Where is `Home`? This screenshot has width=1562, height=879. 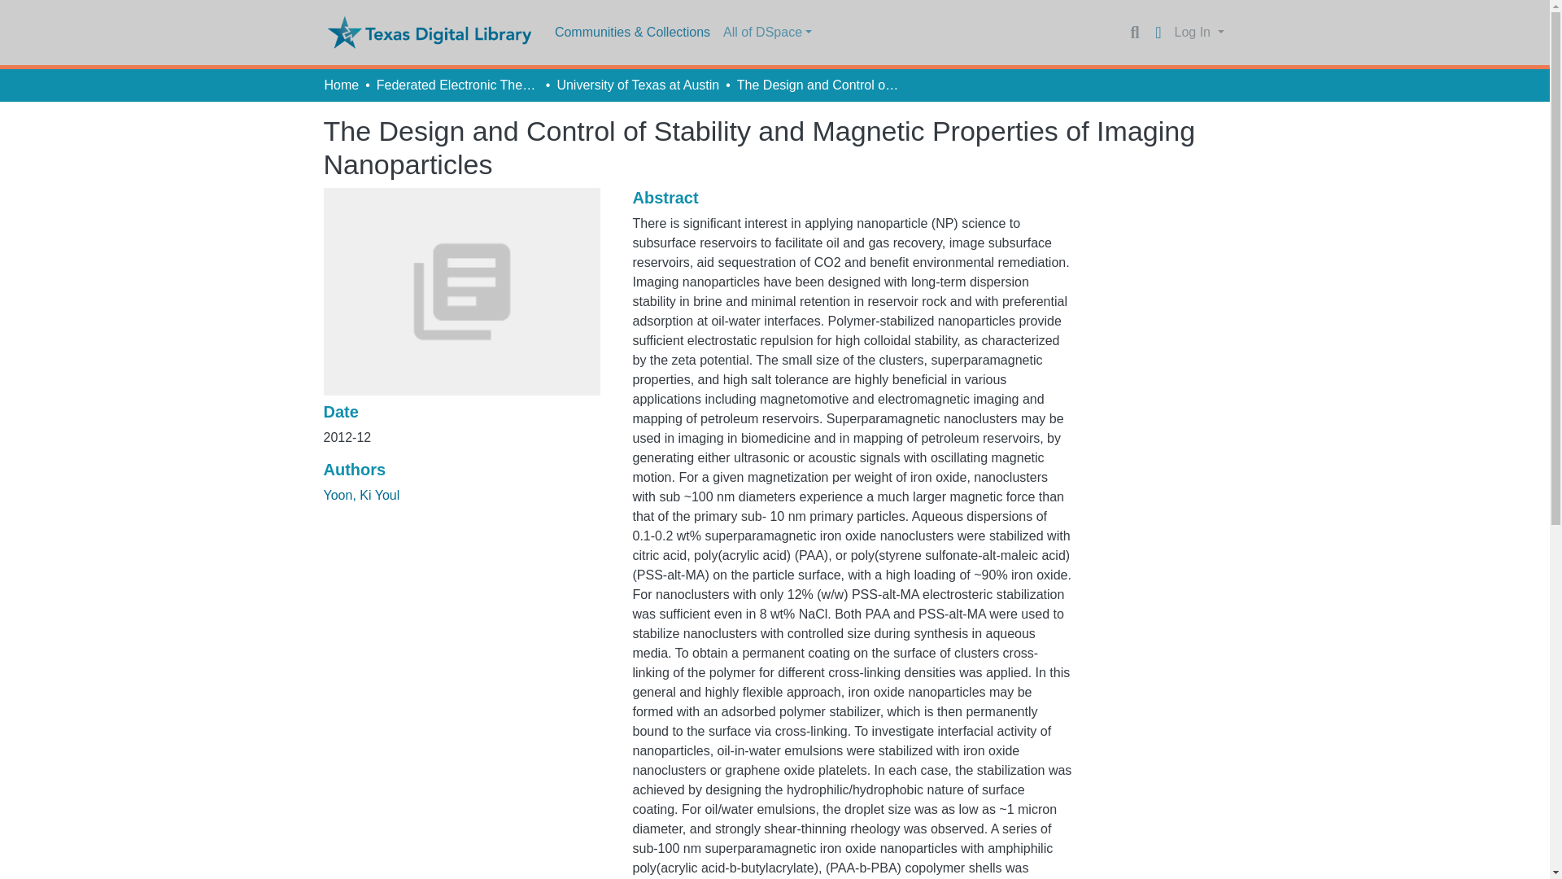
Home is located at coordinates (341, 85).